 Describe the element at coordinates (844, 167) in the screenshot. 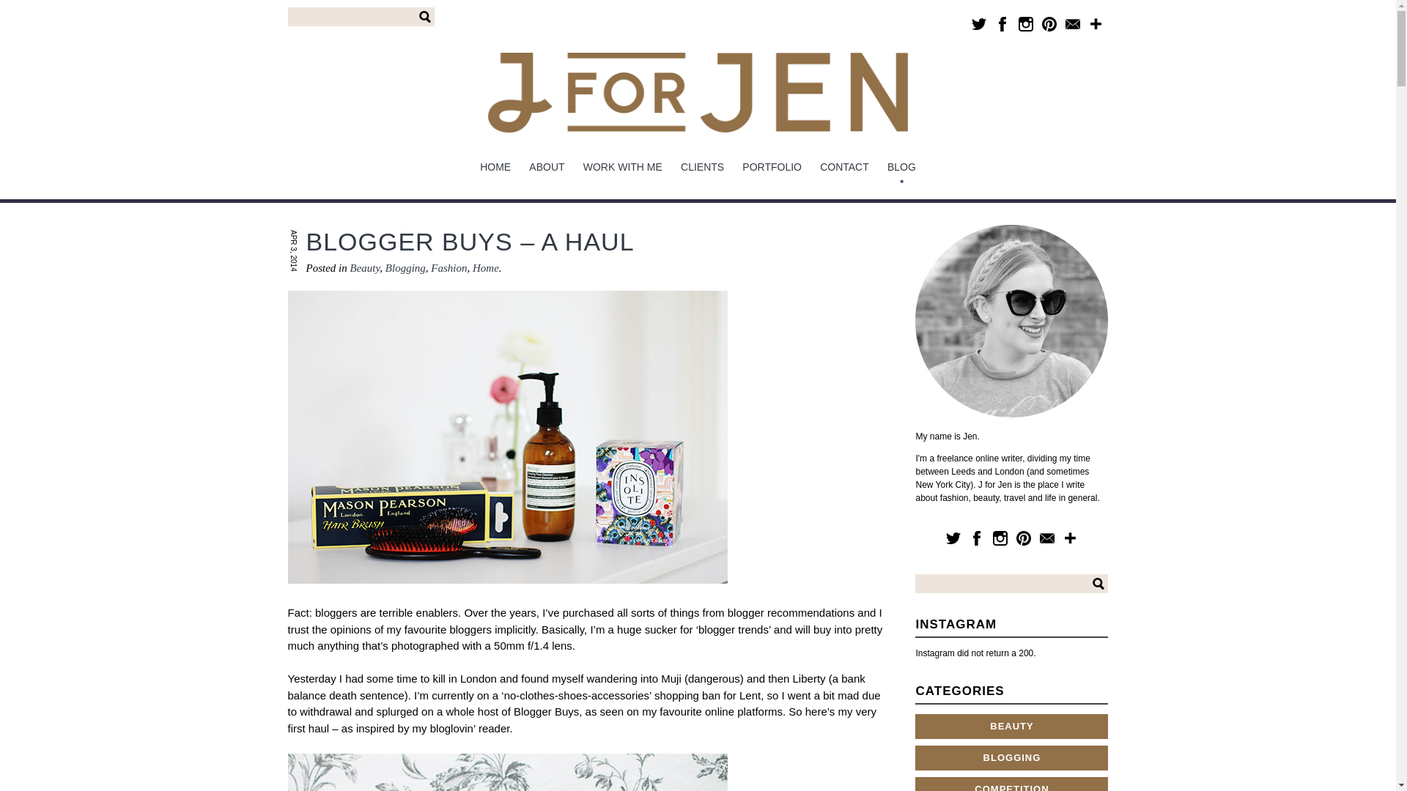

I see `CONTACT` at that location.